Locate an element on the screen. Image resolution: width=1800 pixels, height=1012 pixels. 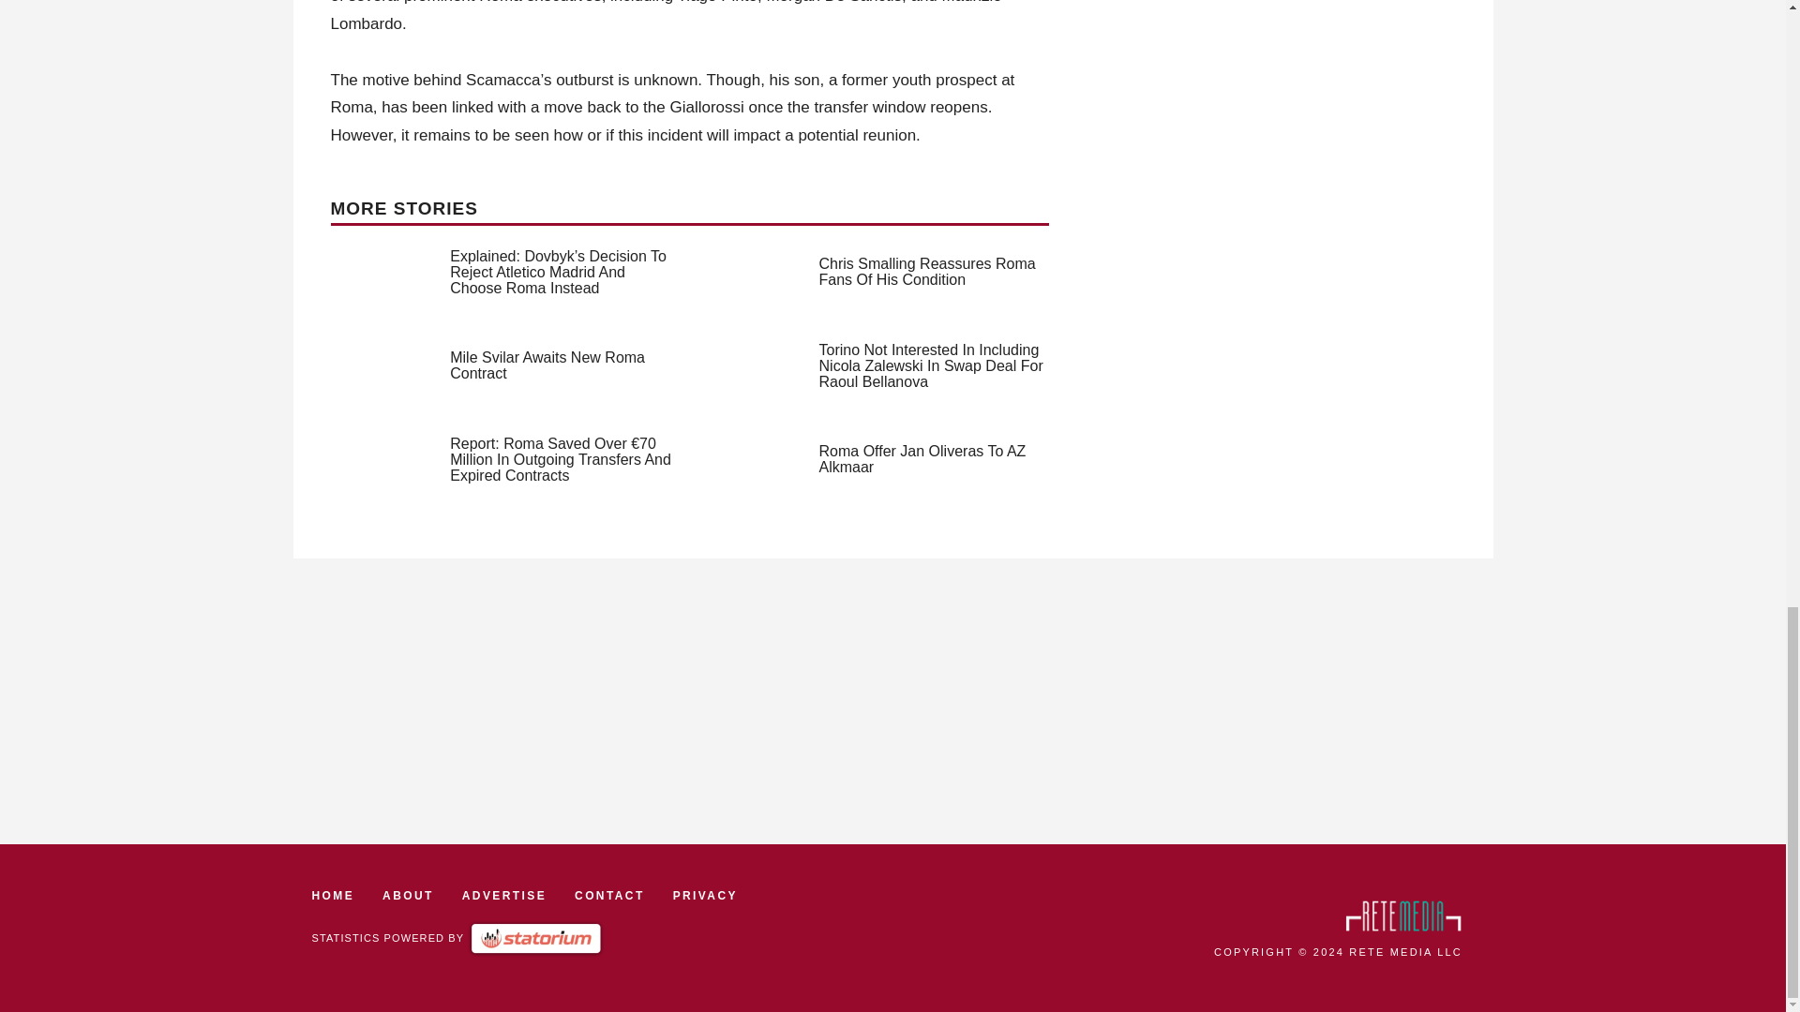
ADVERTISE is located at coordinates (504, 896).